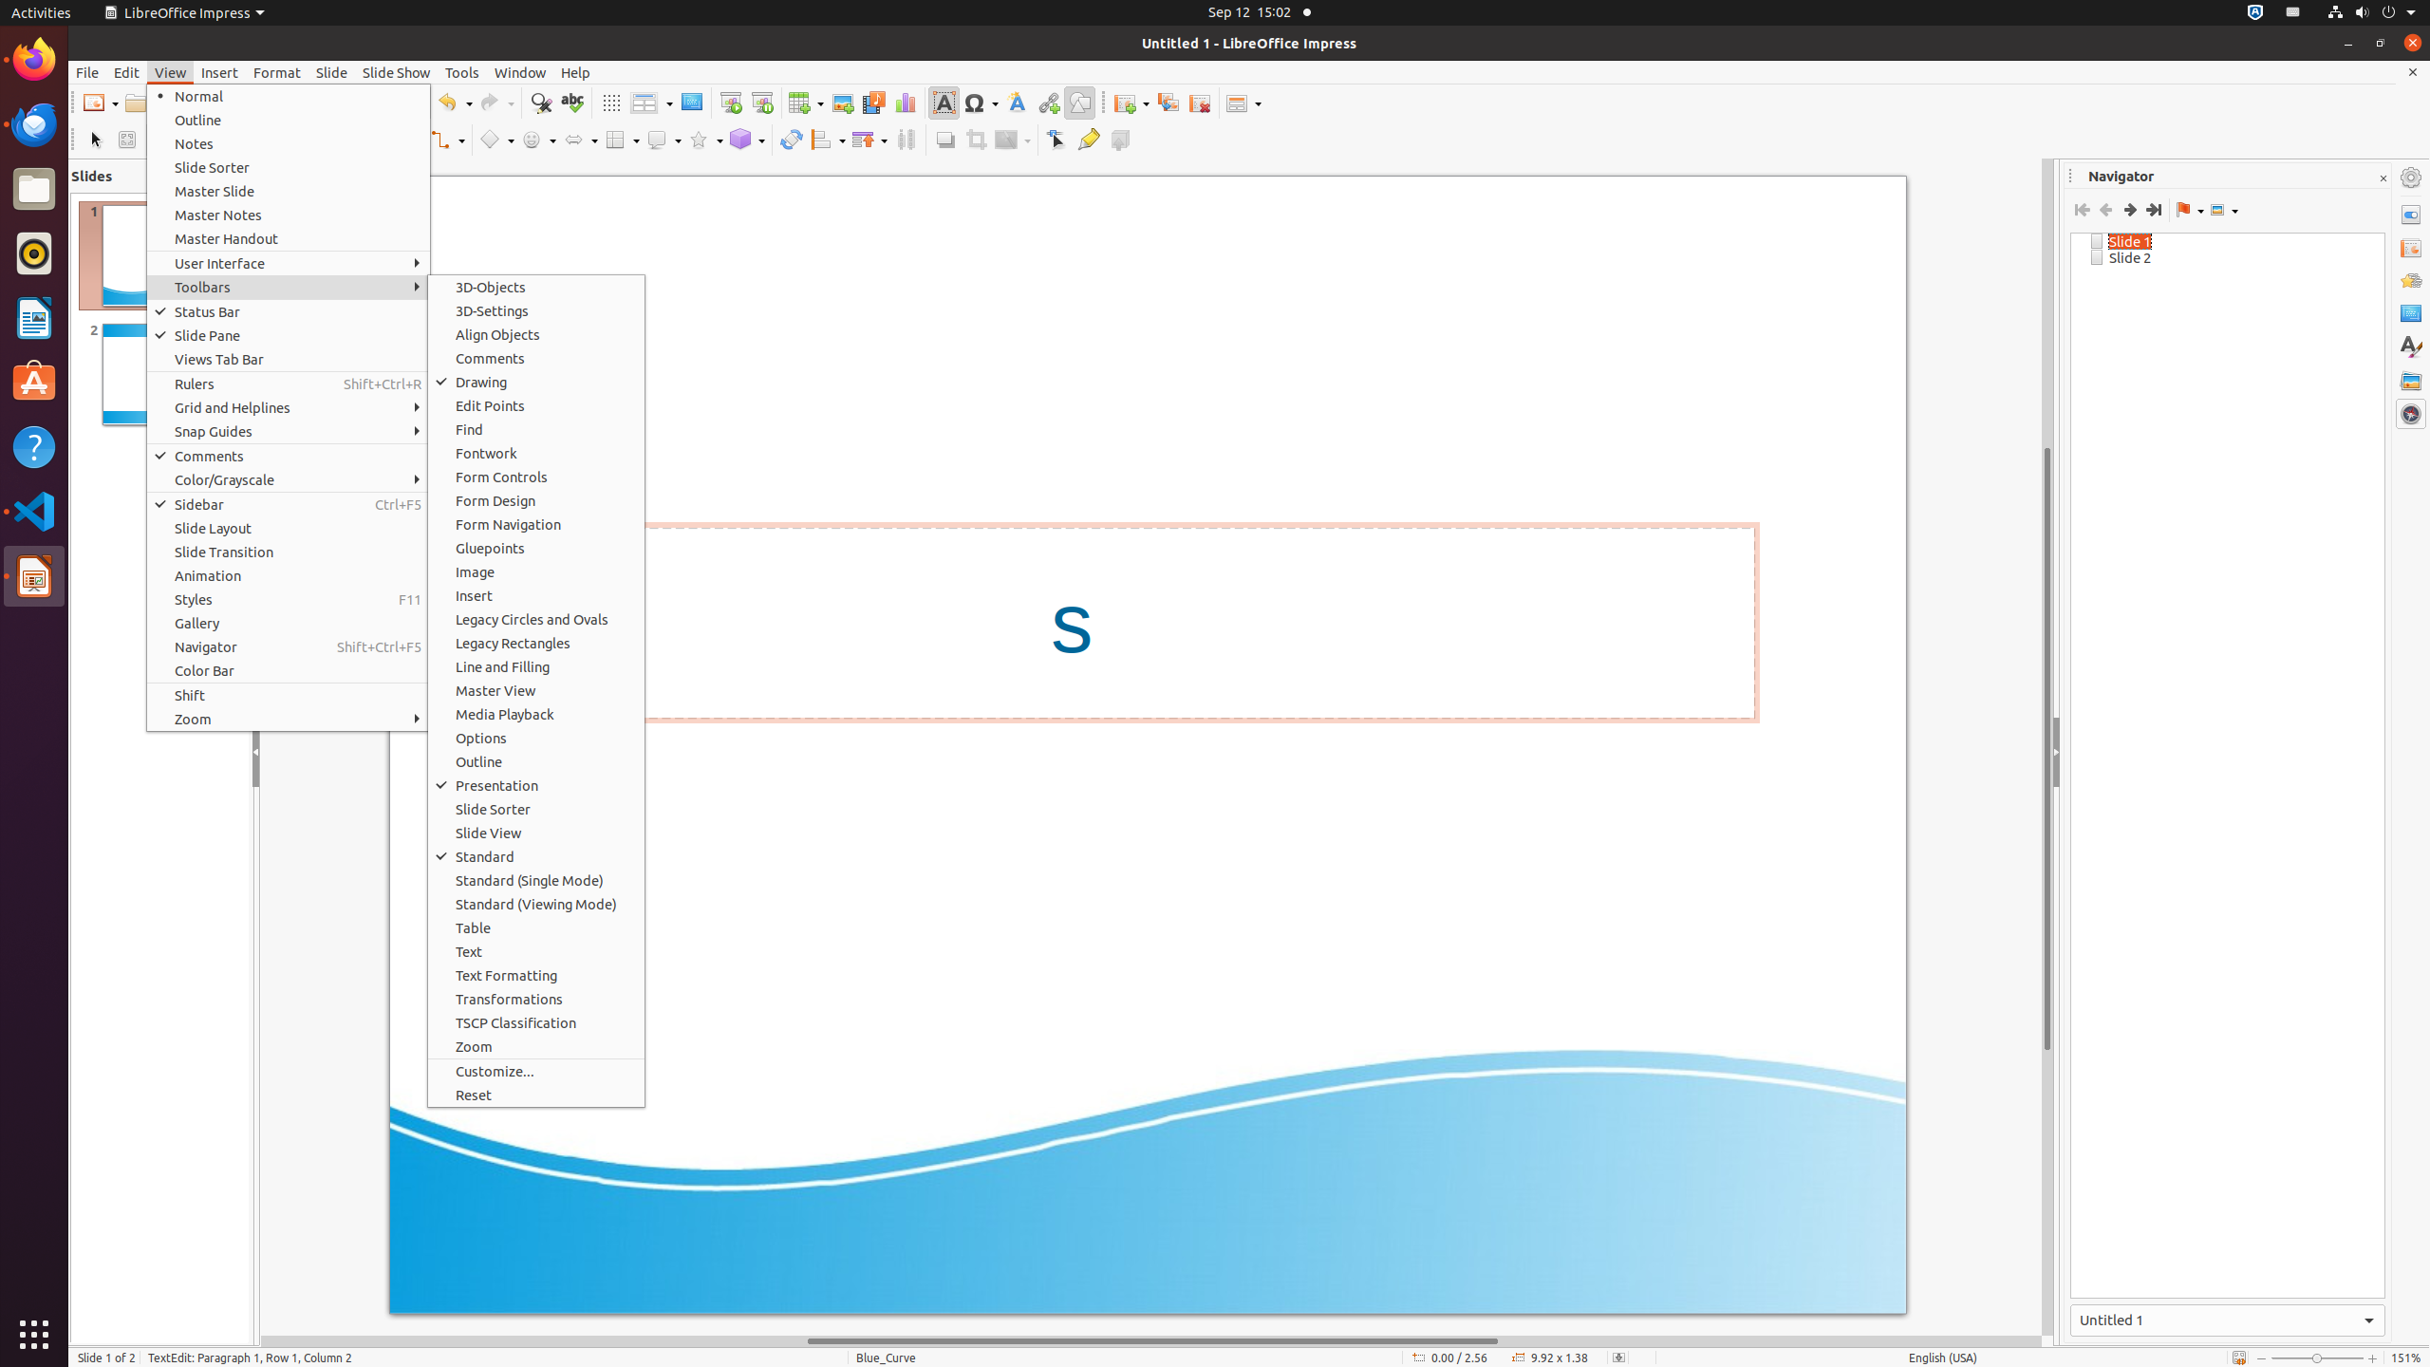 The width and height of the screenshot is (2430, 1367). I want to click on Slide Sorter, so click(536, 809).